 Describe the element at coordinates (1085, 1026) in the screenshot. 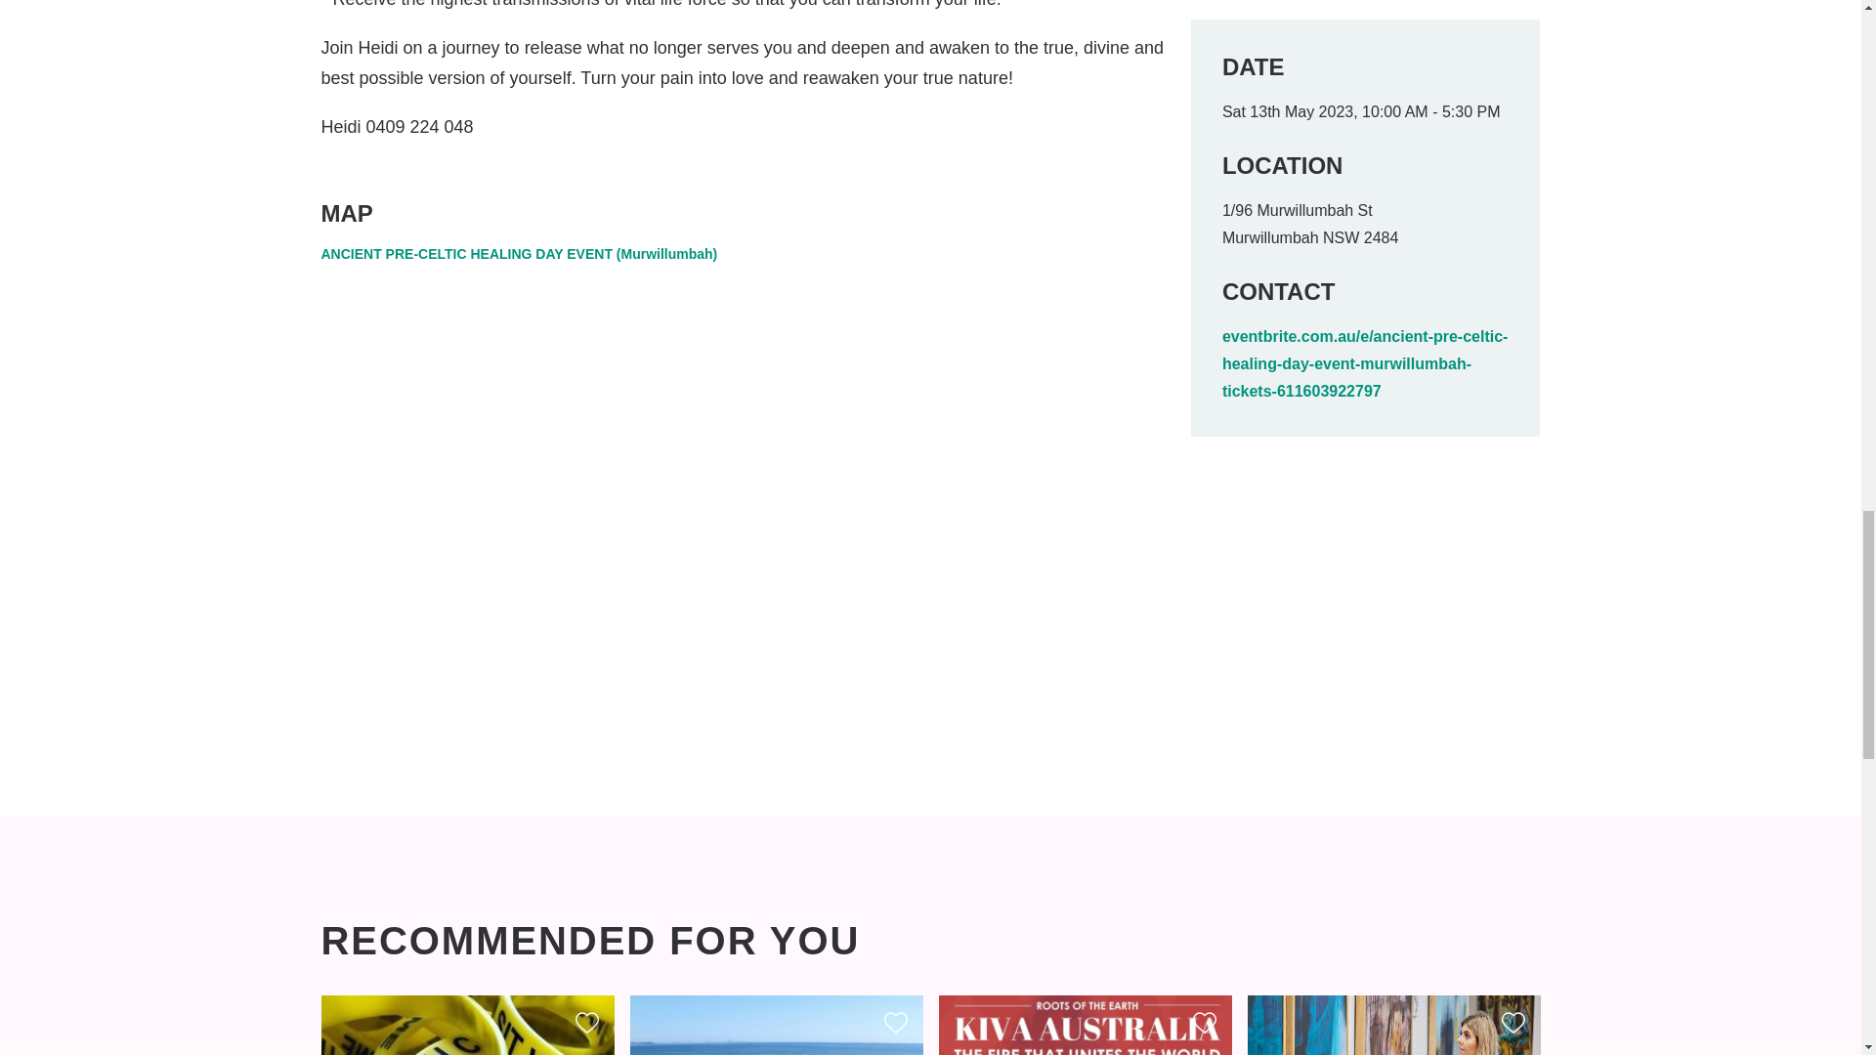

I see `lEJLdA3D135fcabc-7e73-4f3b-9974-8886803c07db.jpeg` at that location.